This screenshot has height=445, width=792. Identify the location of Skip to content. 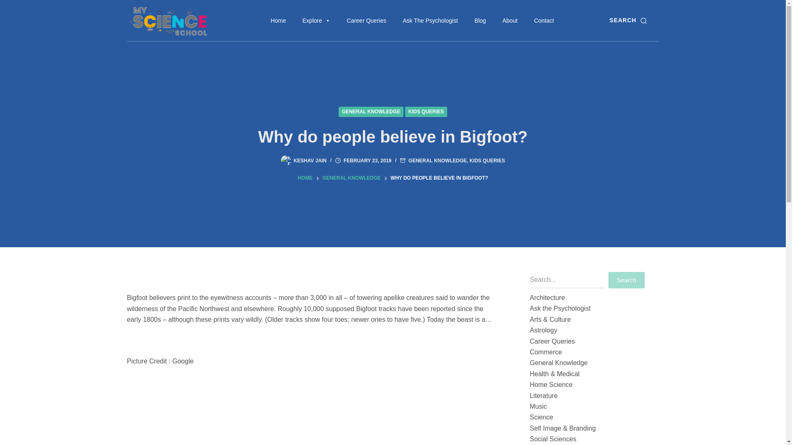
(8, 4).